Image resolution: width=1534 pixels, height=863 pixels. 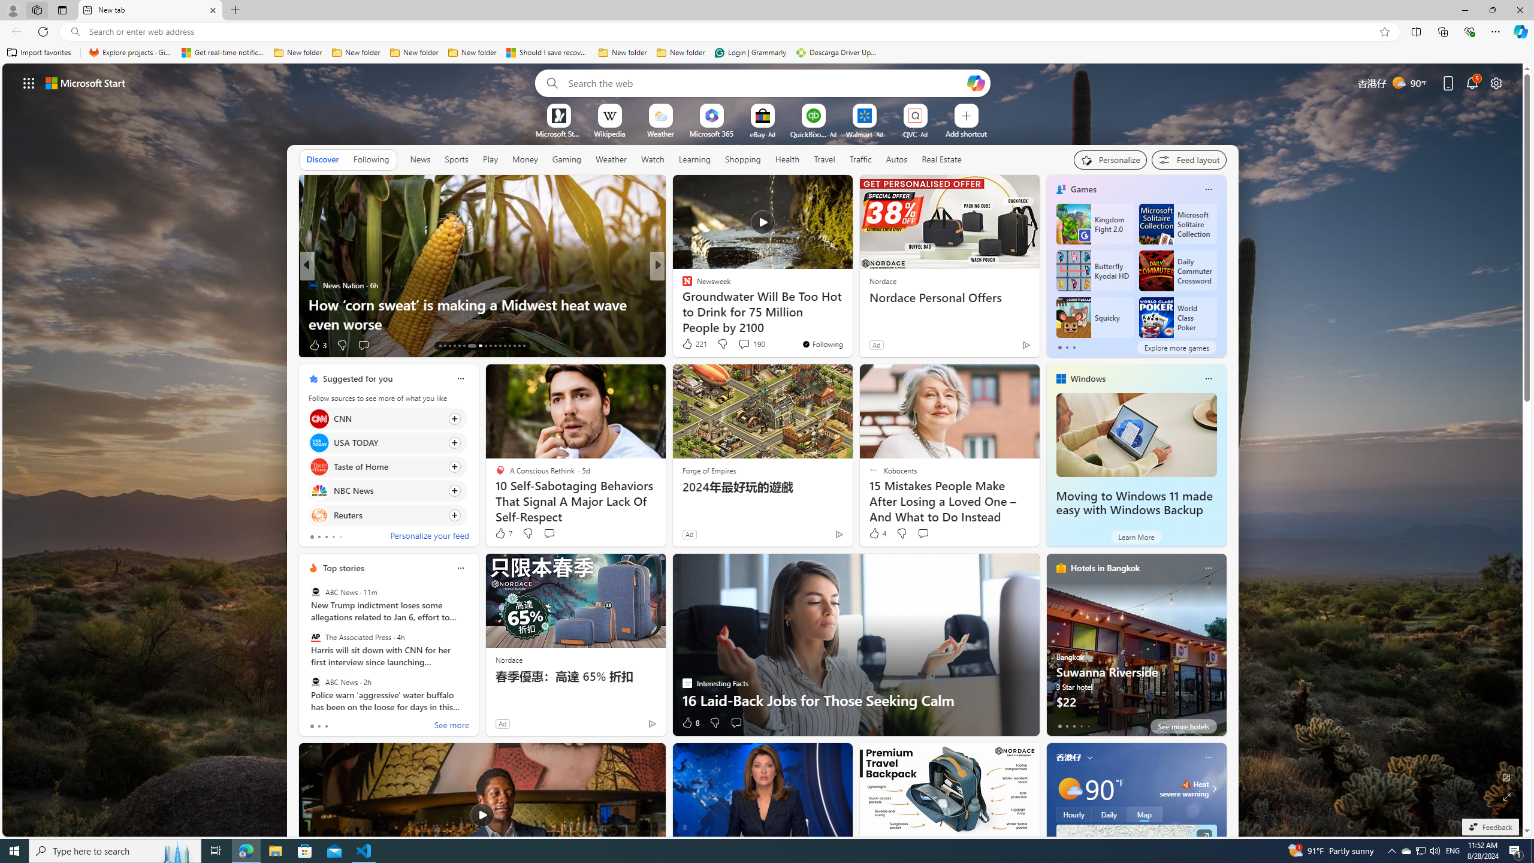 What do you see at coordinates (690, 345) in the screenshot?
I see `218 Like` at bounding box center [690, 345].